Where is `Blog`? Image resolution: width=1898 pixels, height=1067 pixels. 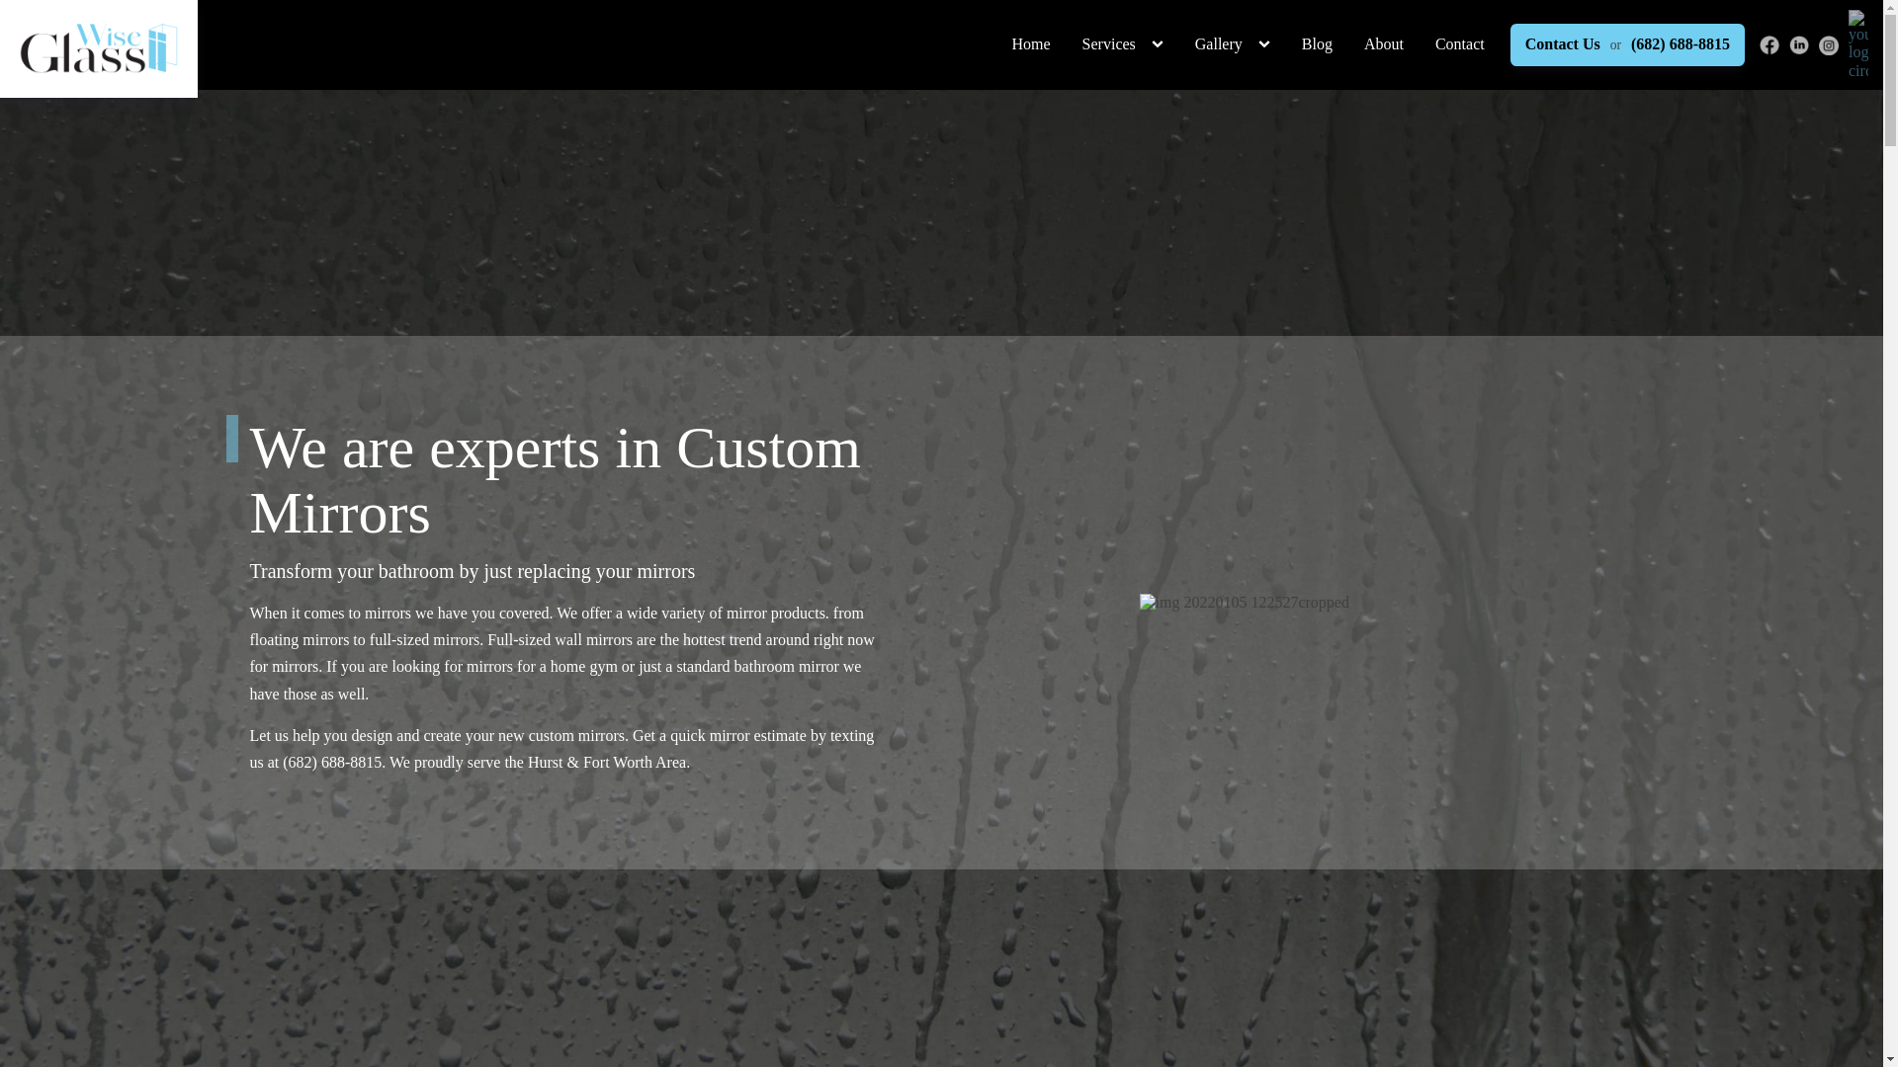 Blog is located at coordinates (1317, 44).